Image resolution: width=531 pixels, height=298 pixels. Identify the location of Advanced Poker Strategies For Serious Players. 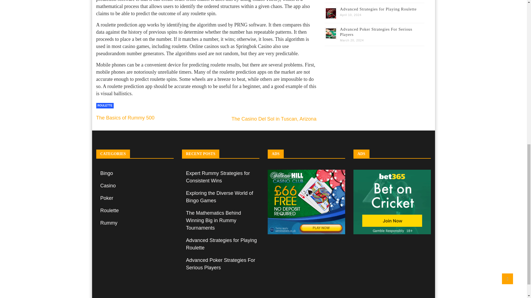
(376, 32).